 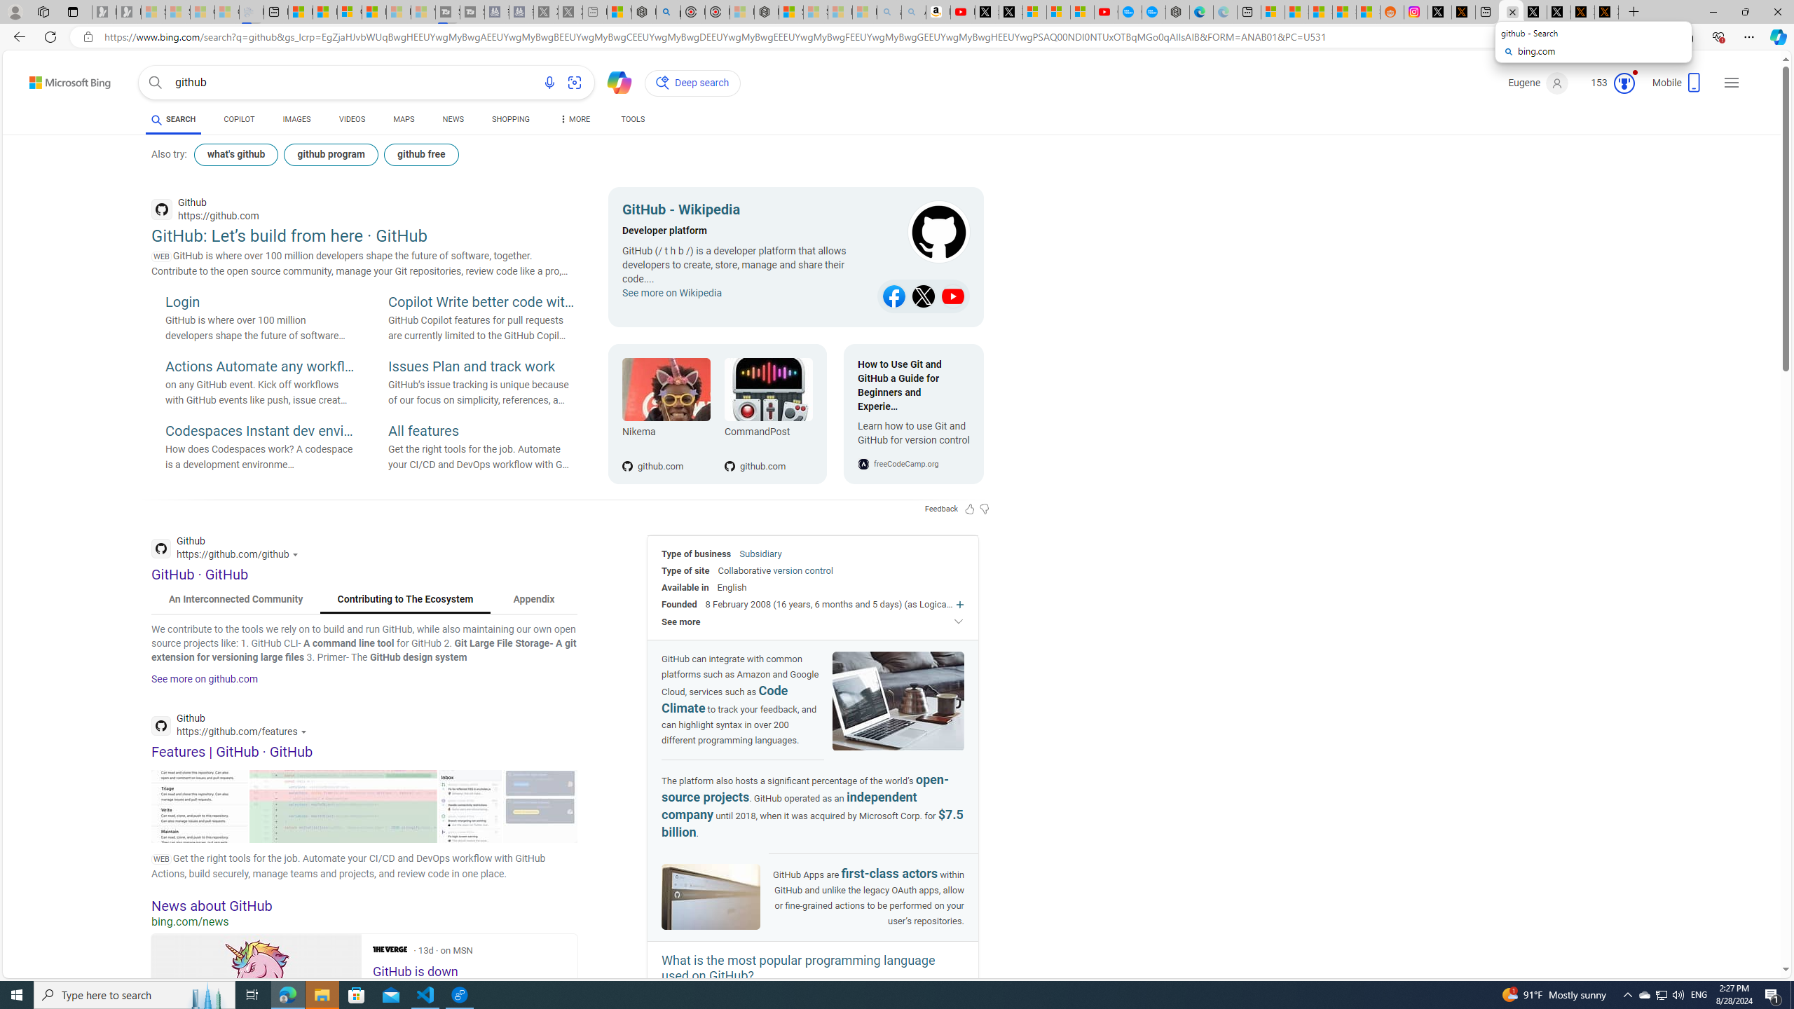 I want to click on Nordace - Nordace has arrived Hong Kong, so click(x=1176, y=12).